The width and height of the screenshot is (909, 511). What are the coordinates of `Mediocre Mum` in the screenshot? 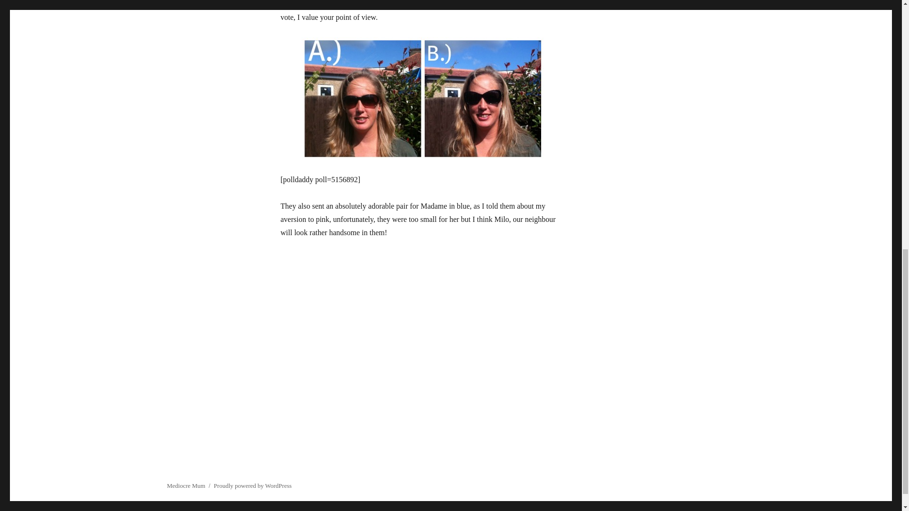 It's located at (186, 485).